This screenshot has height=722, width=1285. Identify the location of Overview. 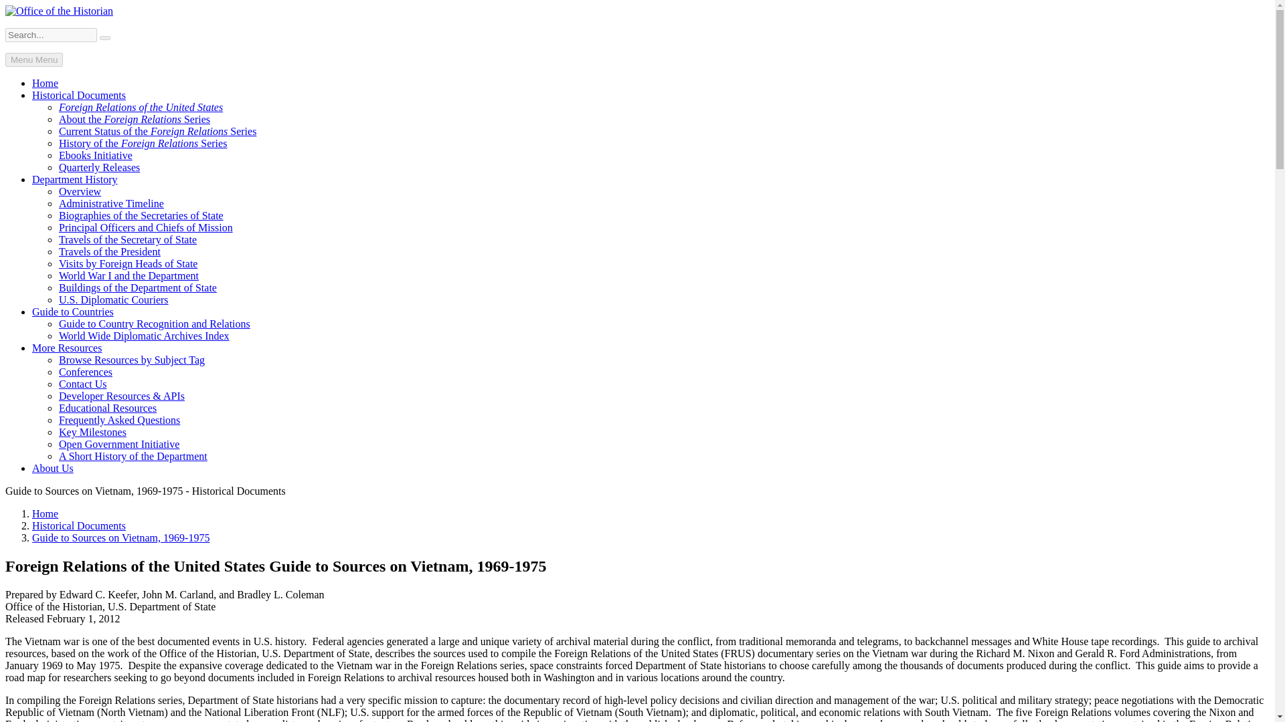
(80, 191).